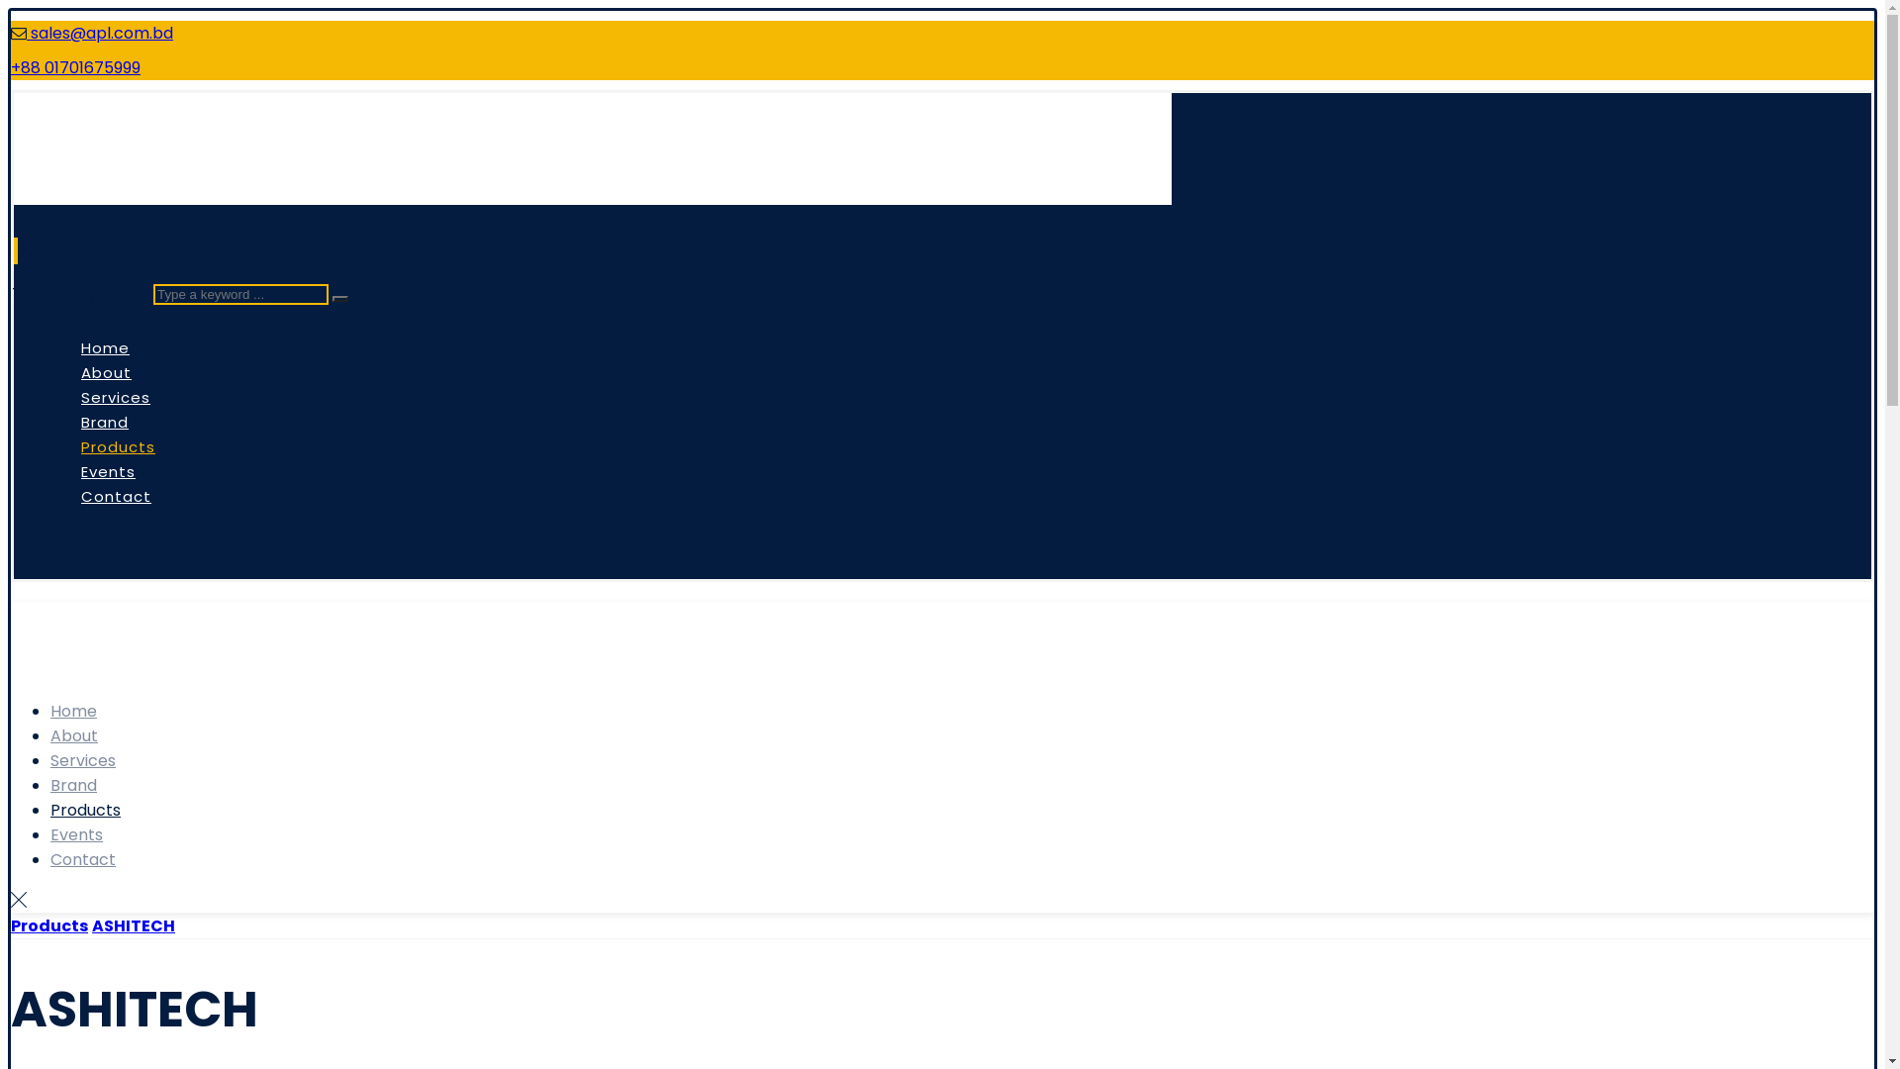 This screenshot has height=1069, width=1900. What do you see at coordinates (73, 786) in the screenshot?
I see `Brand` at bounding box center [73, 786].